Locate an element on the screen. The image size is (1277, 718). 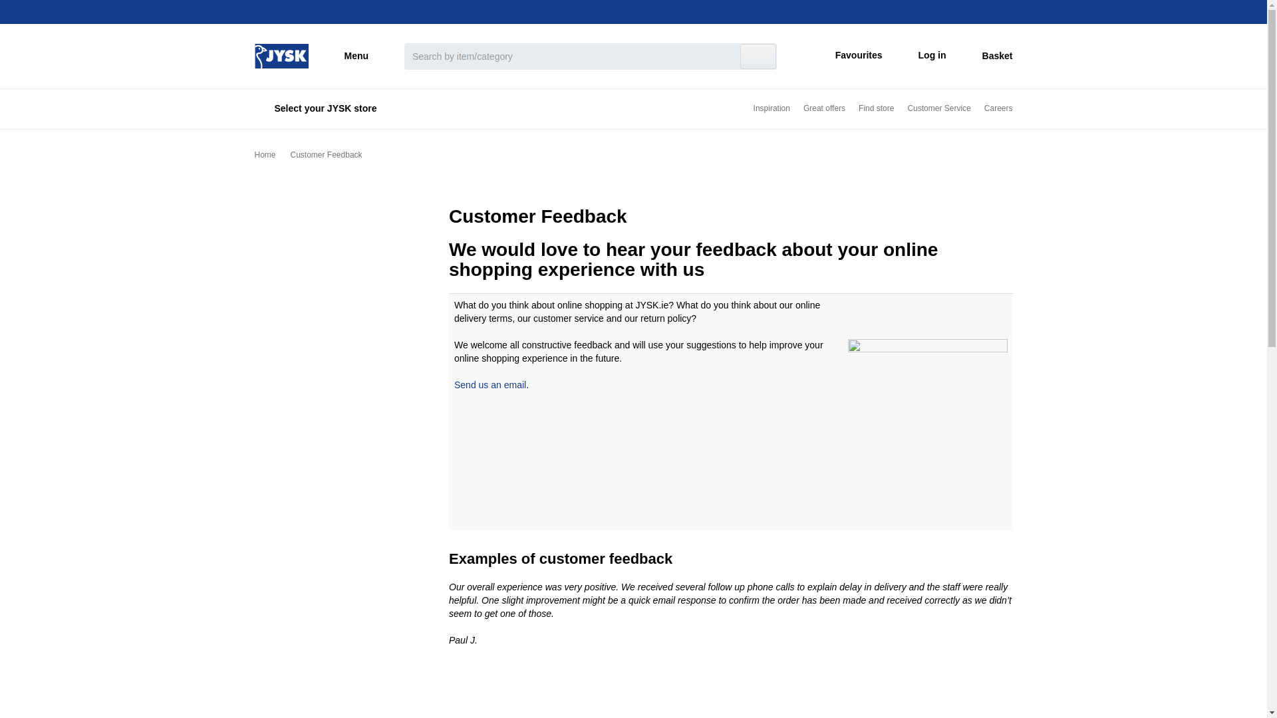
Favourites is located at coordinates (847, 56).